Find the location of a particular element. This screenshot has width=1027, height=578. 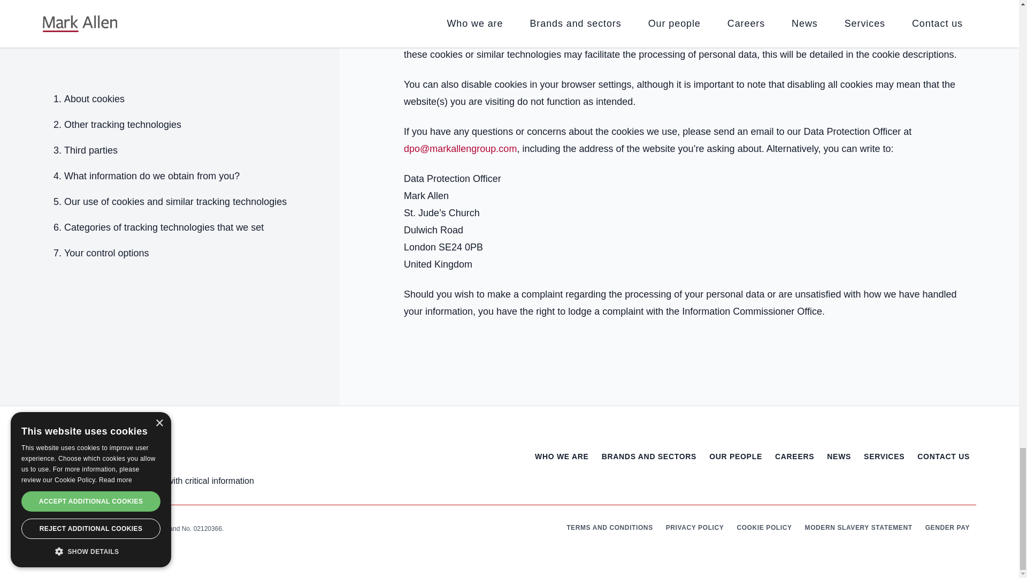

GENDER PAY is located at coordinates (947, 529).